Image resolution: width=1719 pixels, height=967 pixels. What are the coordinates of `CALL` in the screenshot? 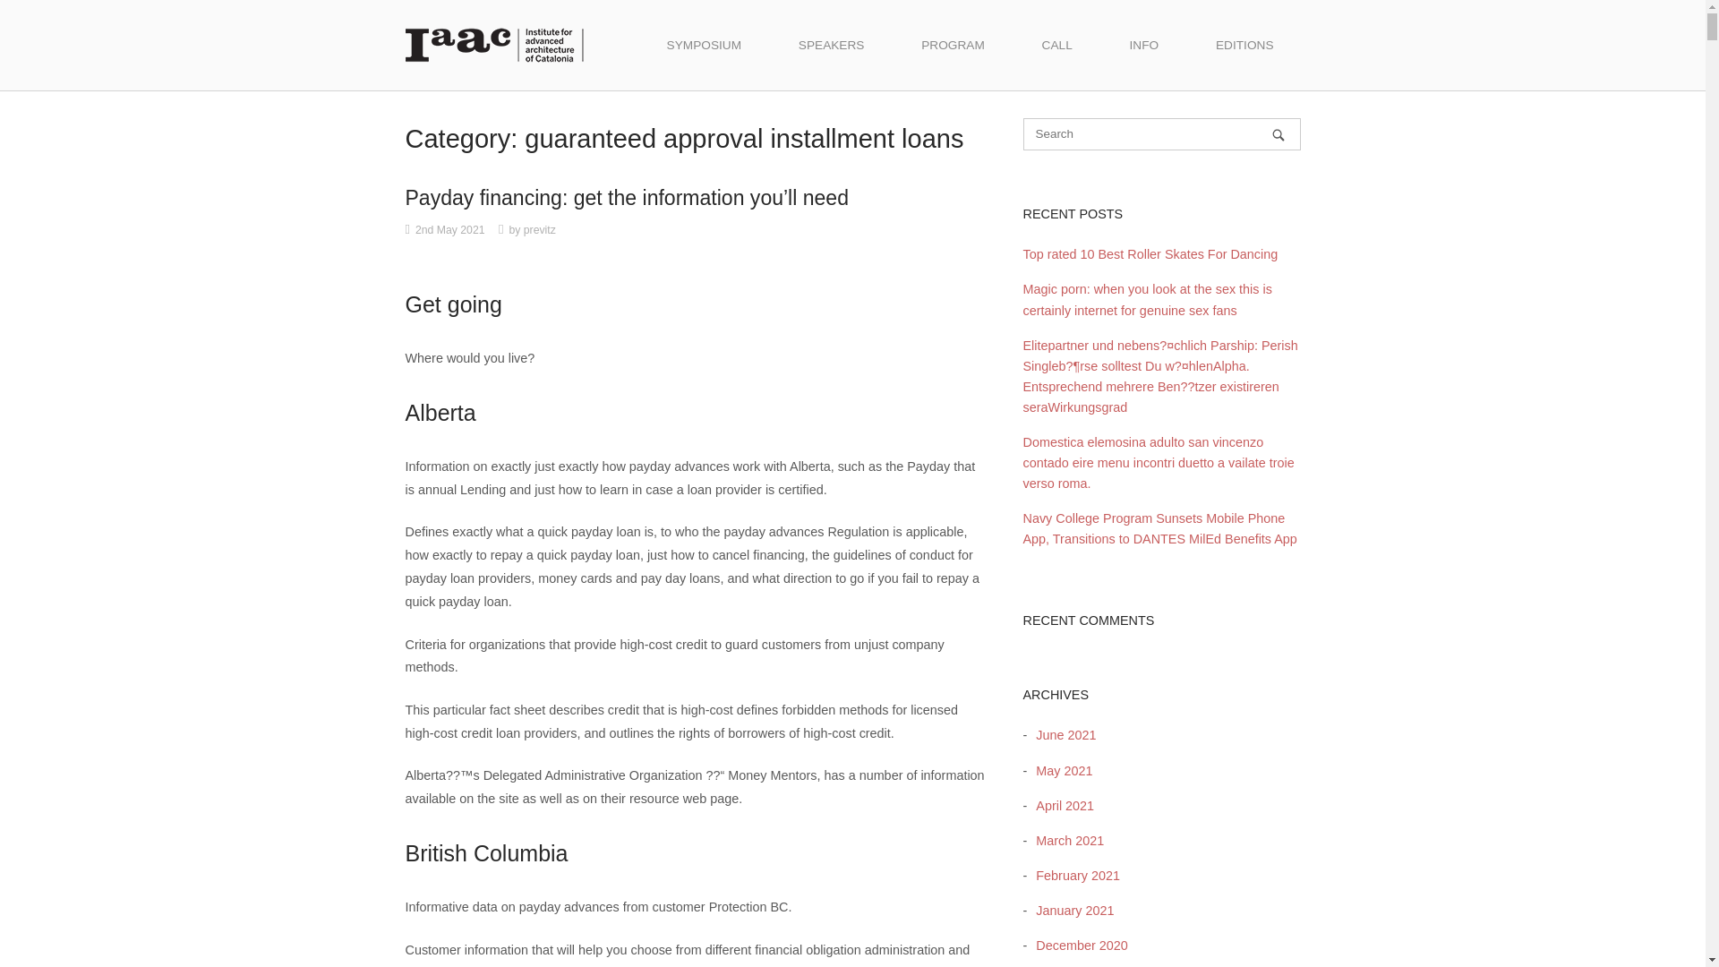 It's located at (1057, 45).